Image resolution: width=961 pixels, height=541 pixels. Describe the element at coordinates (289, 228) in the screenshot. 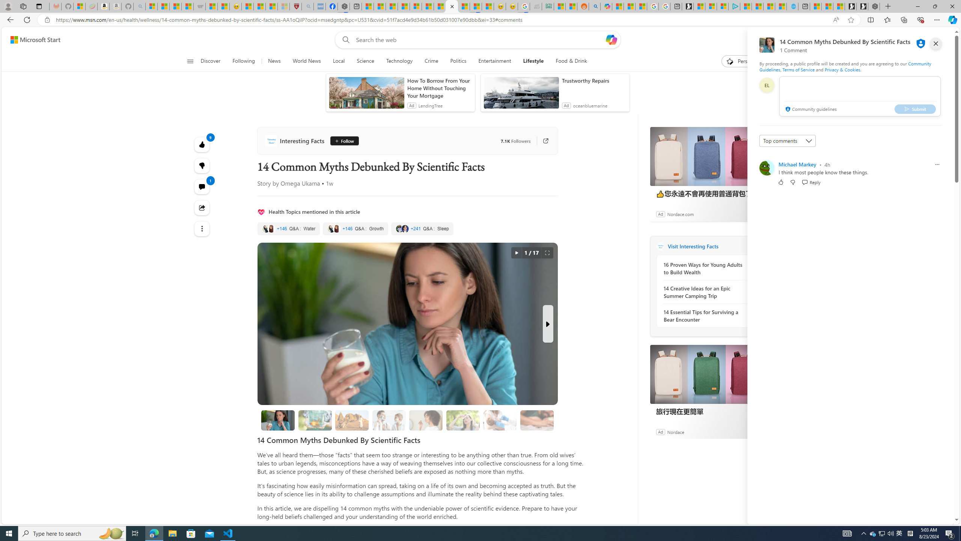

I see `Water` at that location.